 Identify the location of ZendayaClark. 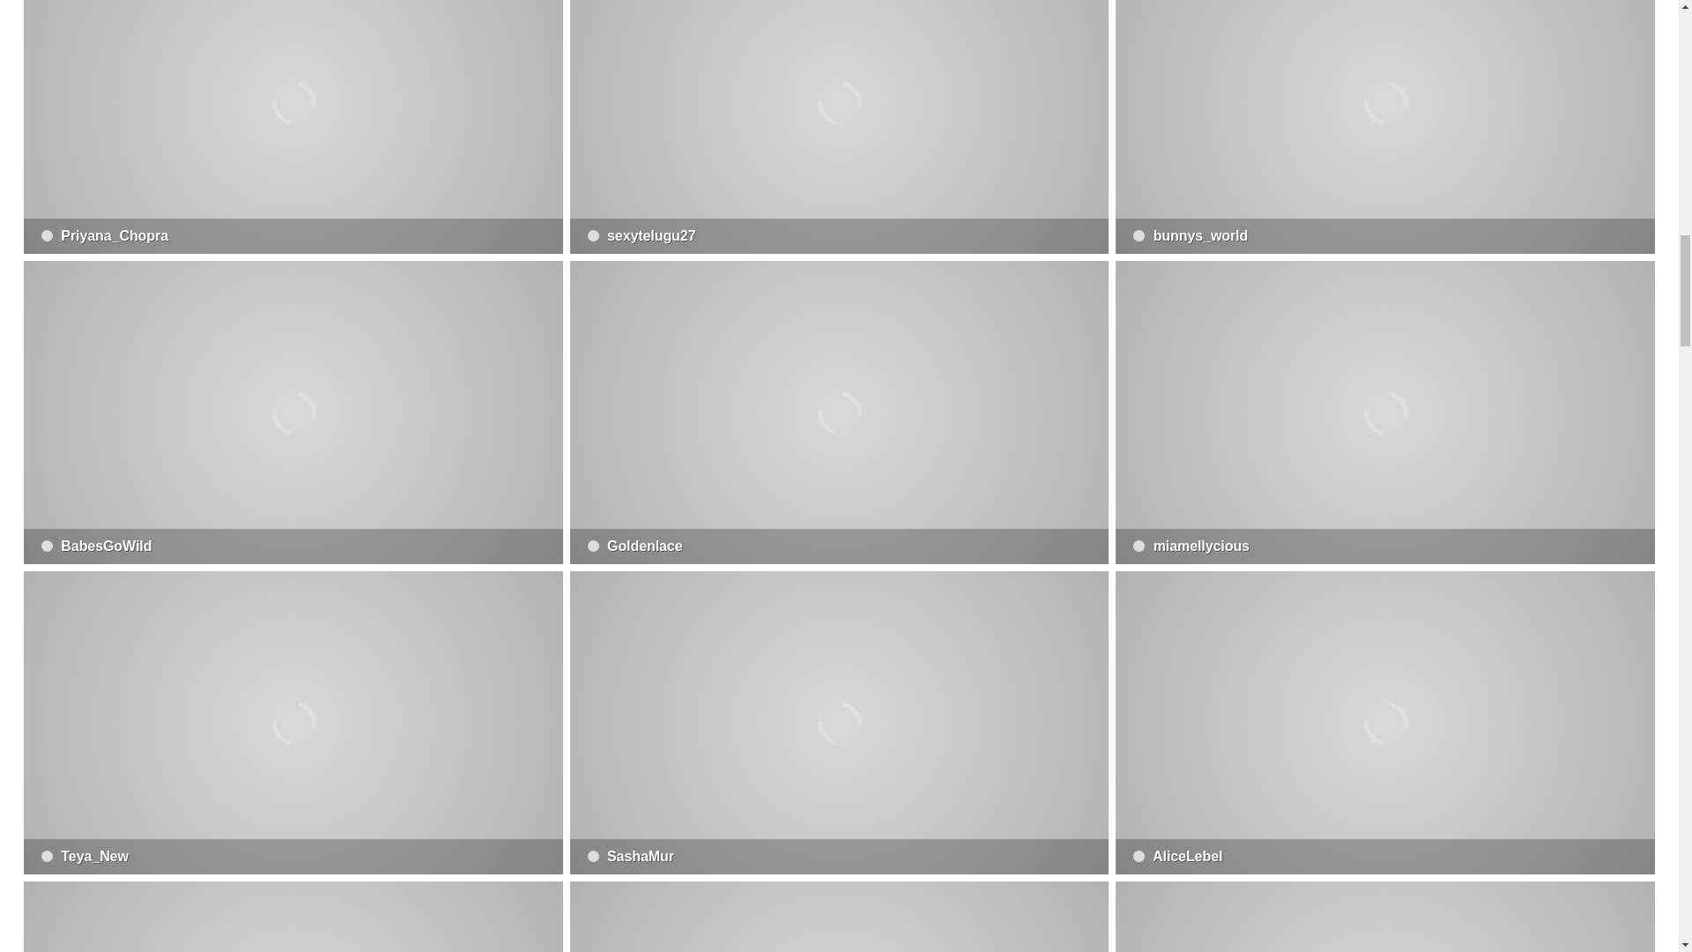
(1384, 917).